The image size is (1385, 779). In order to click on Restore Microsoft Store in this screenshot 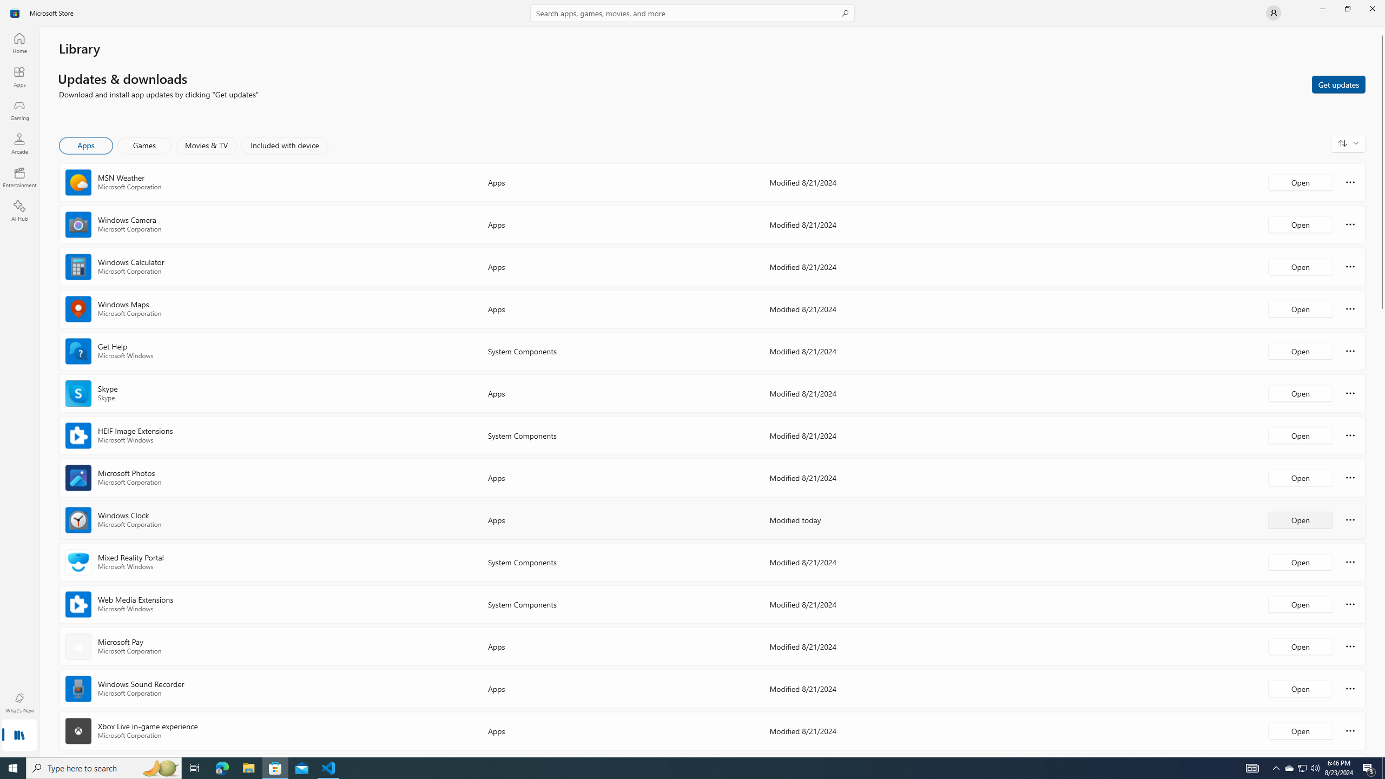, I will do `click(1347, 9)`.